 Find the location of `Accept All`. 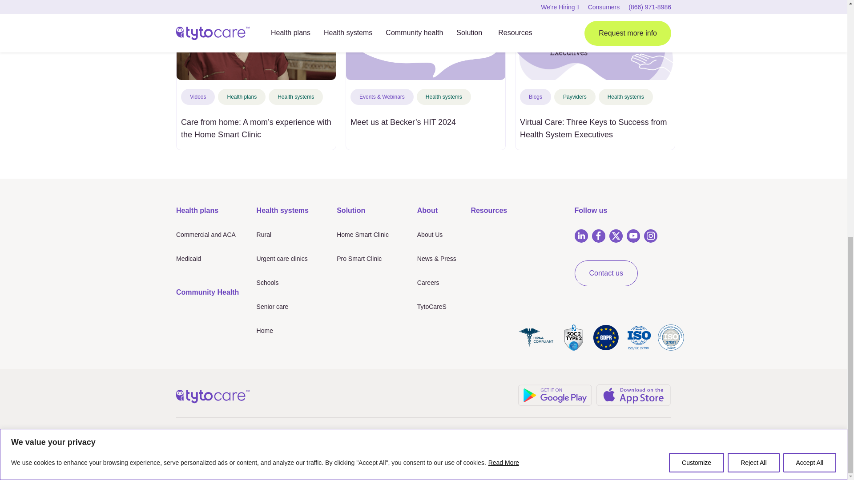

Accept All is located at coordinates (810, 2).